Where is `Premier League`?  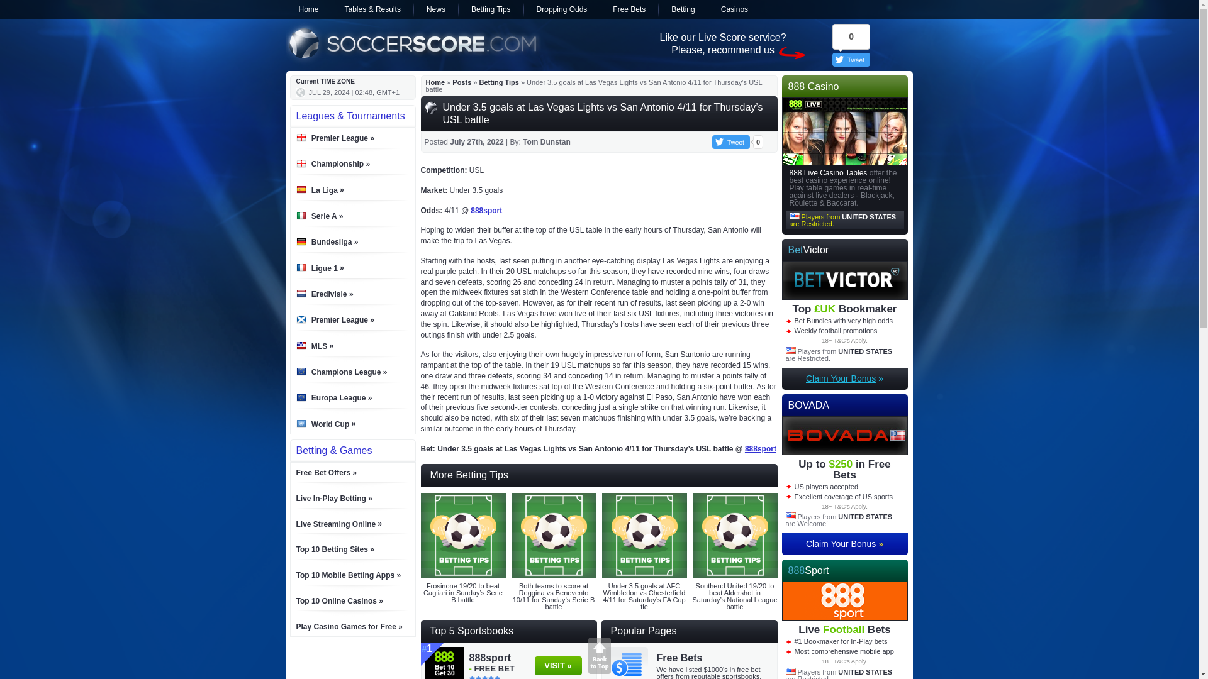 Premier League is located at coordinates (343, 320).